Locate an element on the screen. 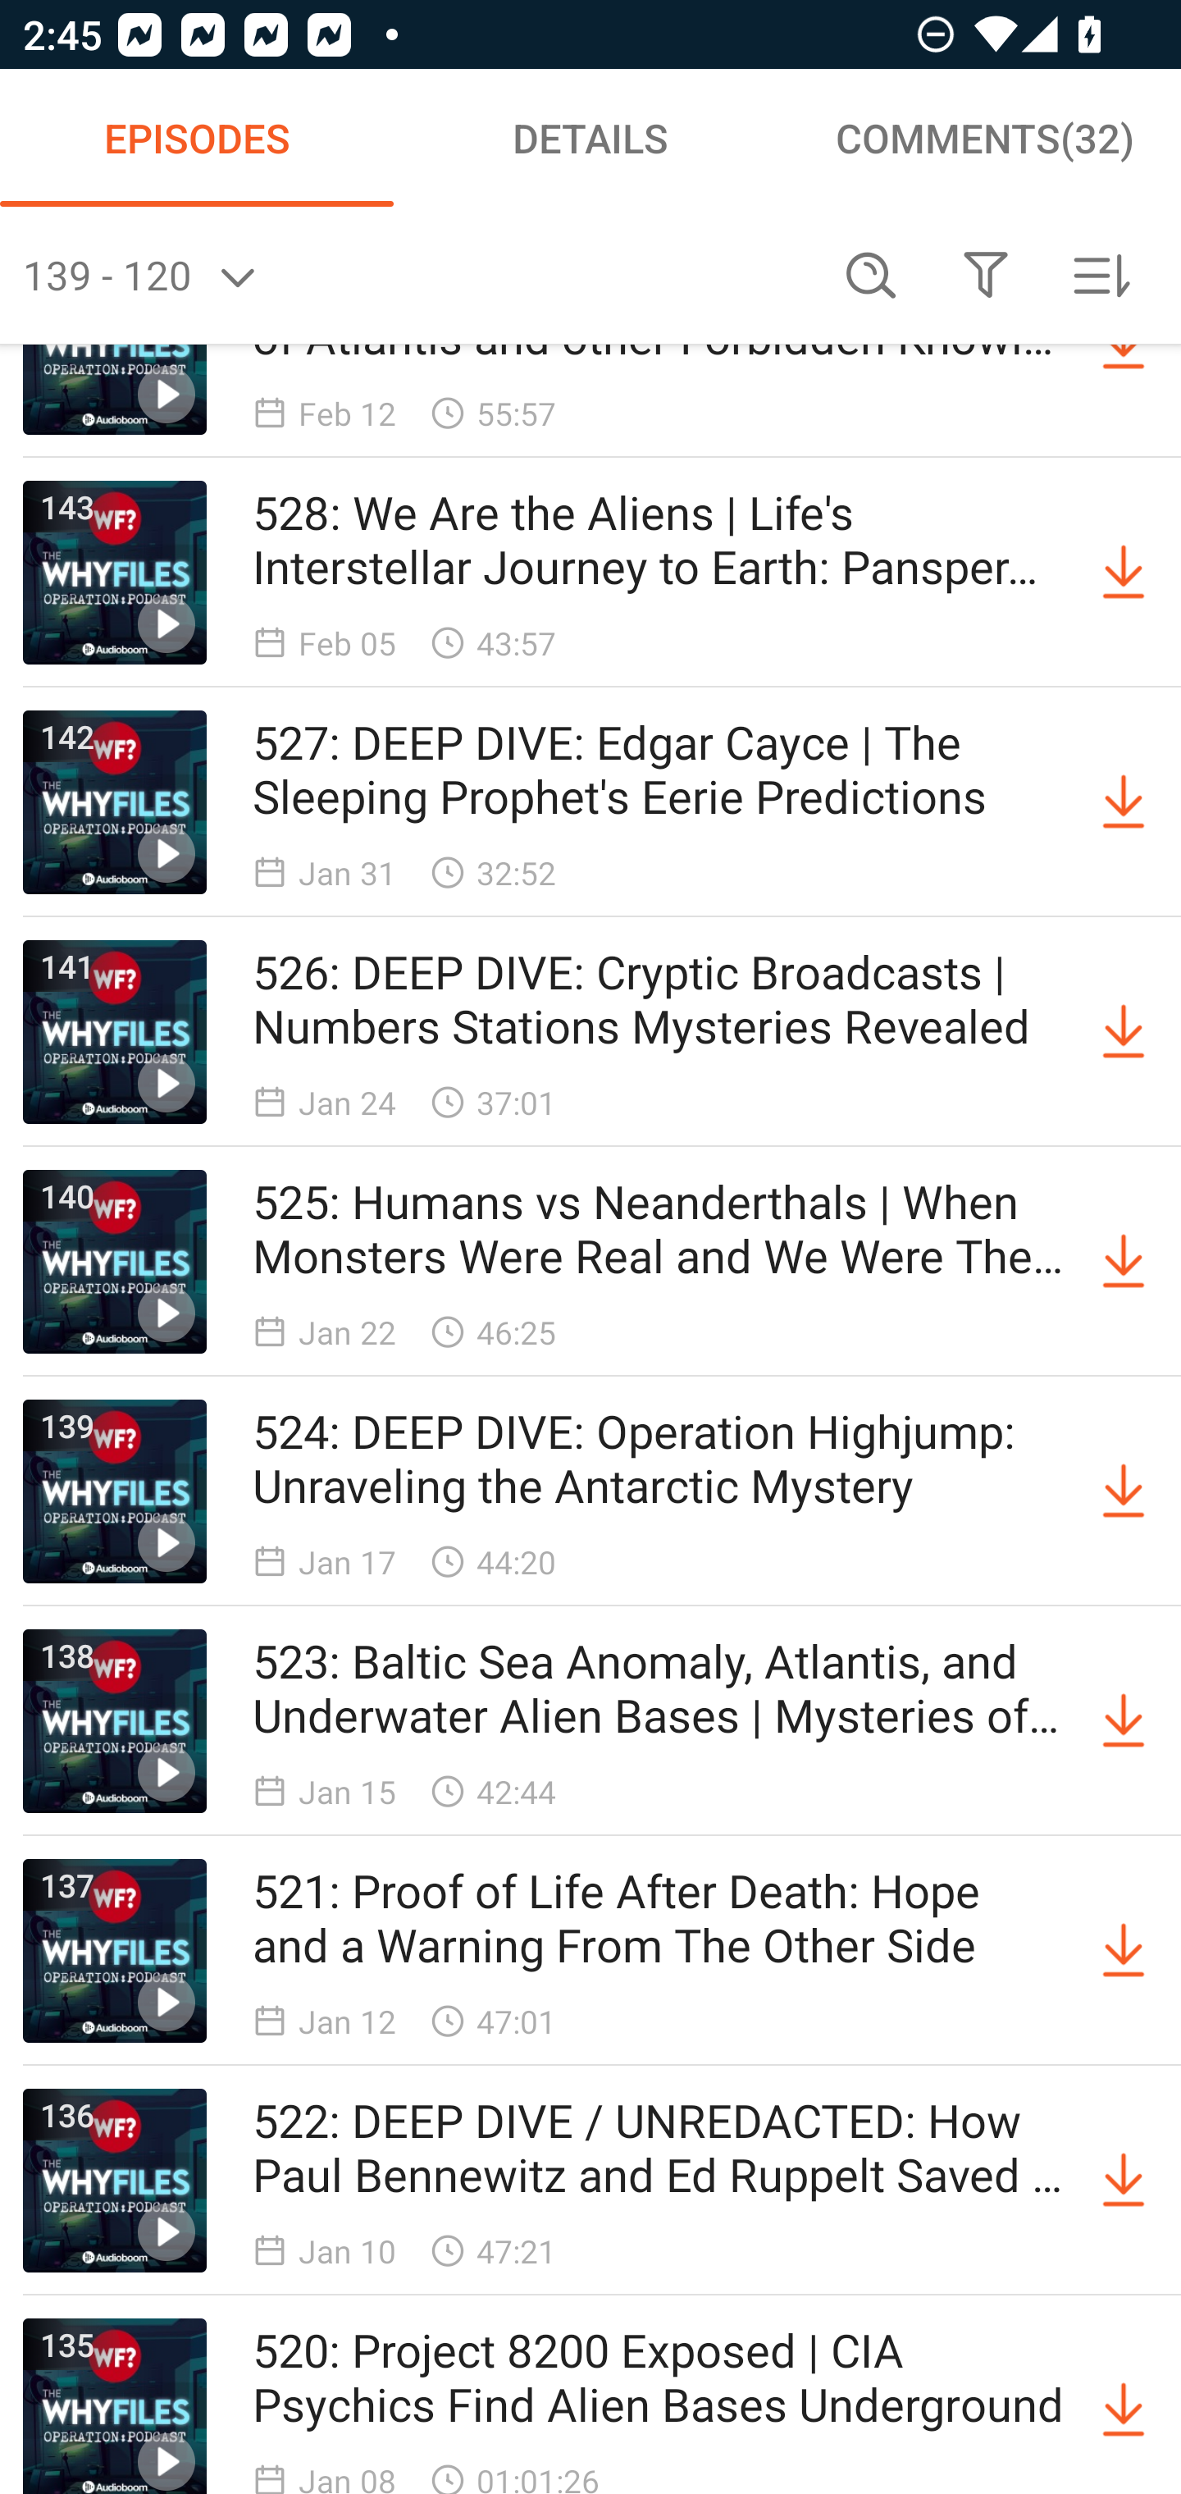 The width and height of the screenshot is (1181, 2494). Download is located at coordinates (1124, 802).